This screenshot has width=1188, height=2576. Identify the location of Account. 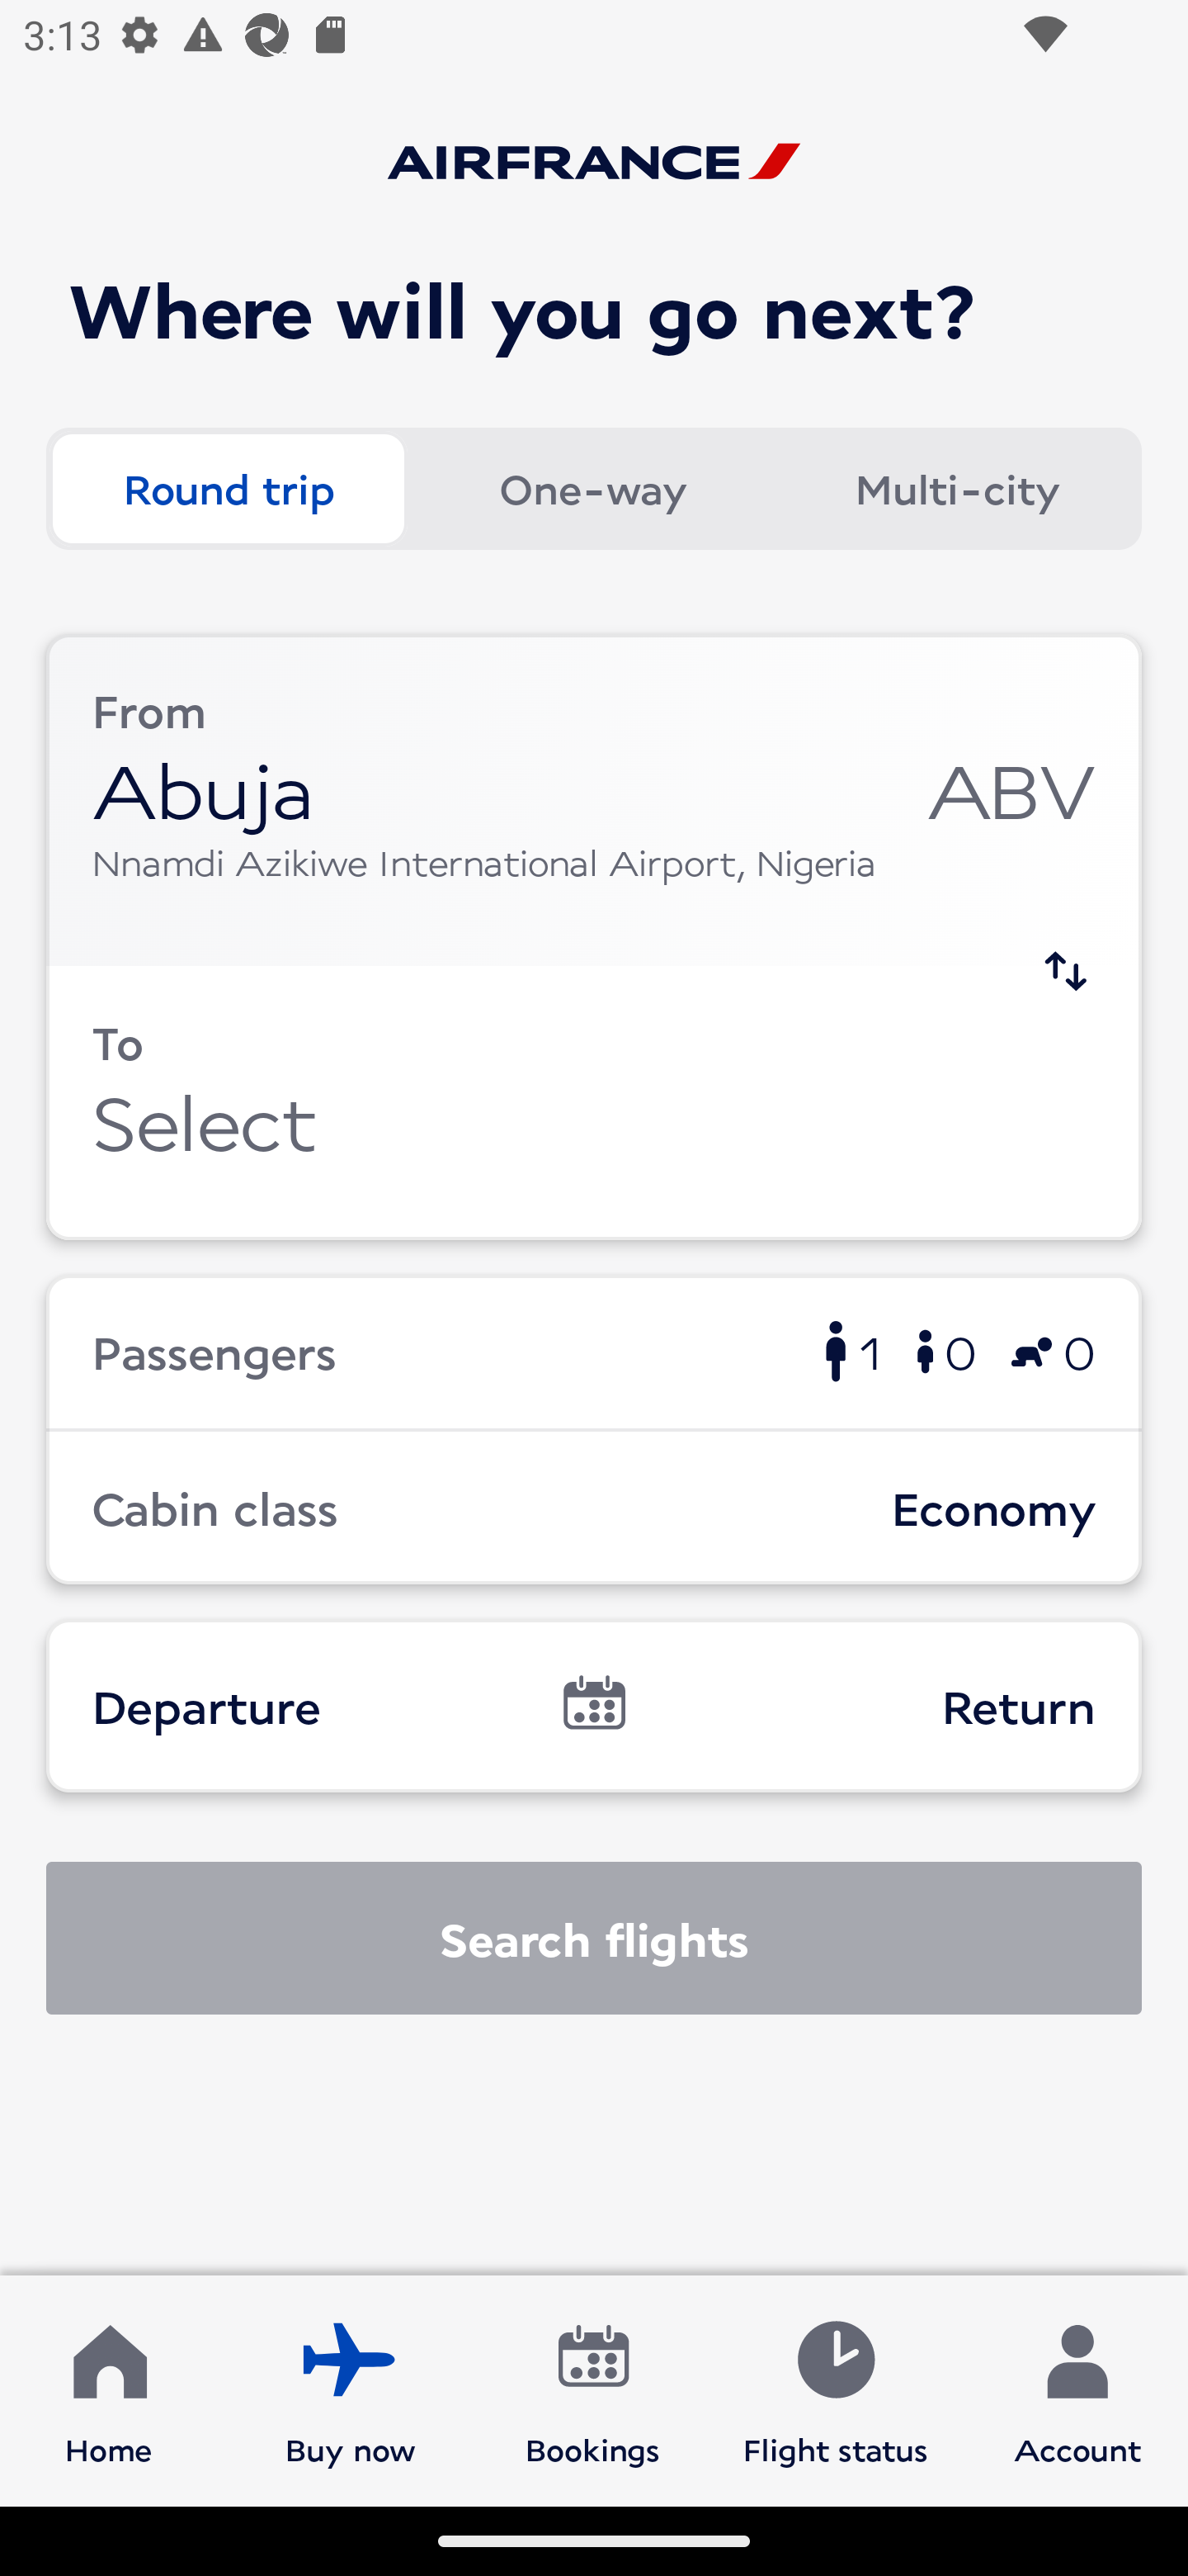
(1077, 2389).